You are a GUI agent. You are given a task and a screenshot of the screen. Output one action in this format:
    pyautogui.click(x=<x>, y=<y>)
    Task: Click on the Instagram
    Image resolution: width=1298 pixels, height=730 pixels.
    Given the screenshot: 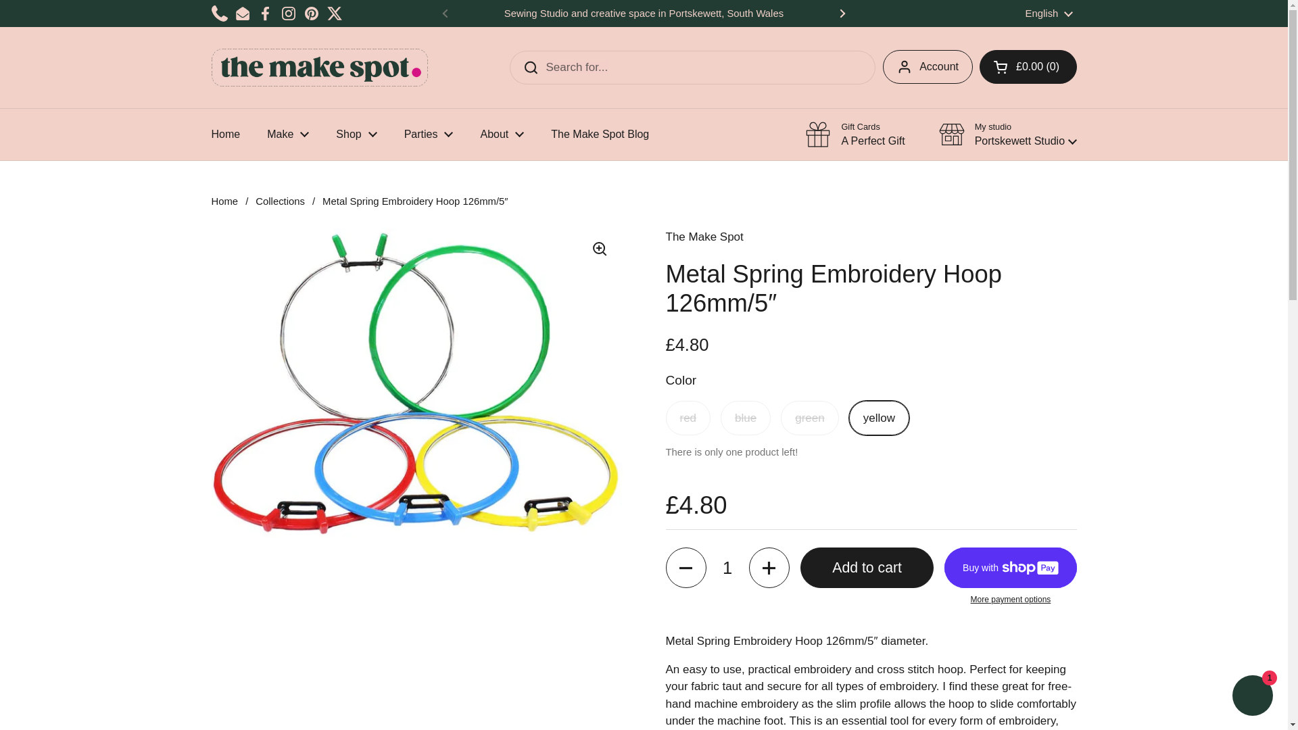 What is the action you would take?
    pyautogui.click(x=288, y=14)
    